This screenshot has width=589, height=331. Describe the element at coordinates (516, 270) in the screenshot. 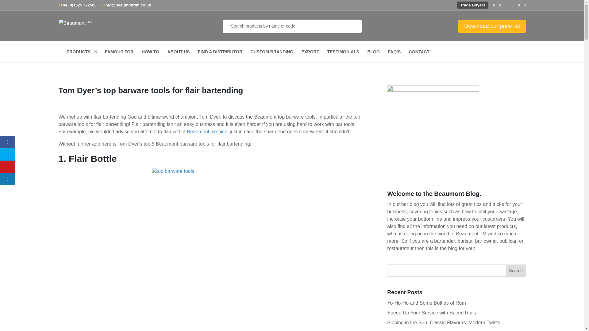

I see `Search` at that location.